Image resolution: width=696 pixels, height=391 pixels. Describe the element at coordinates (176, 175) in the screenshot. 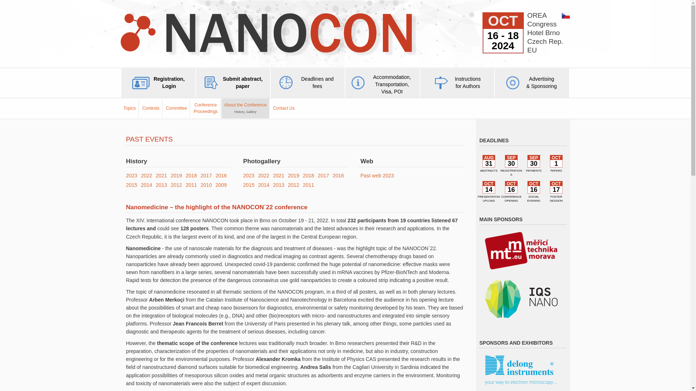

I see `2019` at that location.